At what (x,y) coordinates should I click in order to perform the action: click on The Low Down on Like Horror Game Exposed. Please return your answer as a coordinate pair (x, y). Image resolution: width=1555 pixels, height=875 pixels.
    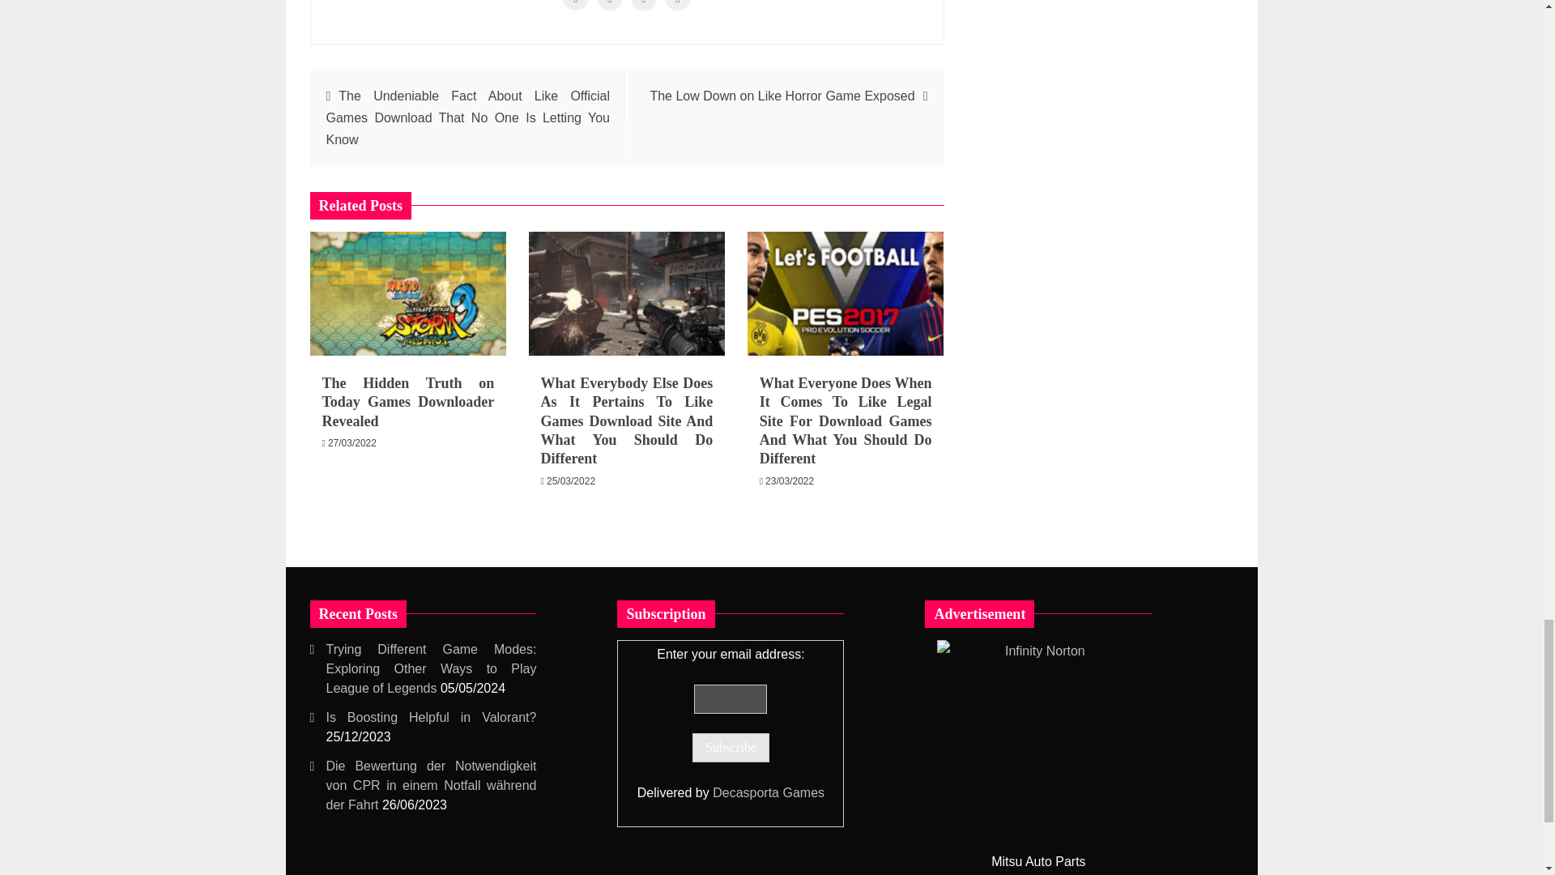
    Looking at the image, I should click on (782, 96).